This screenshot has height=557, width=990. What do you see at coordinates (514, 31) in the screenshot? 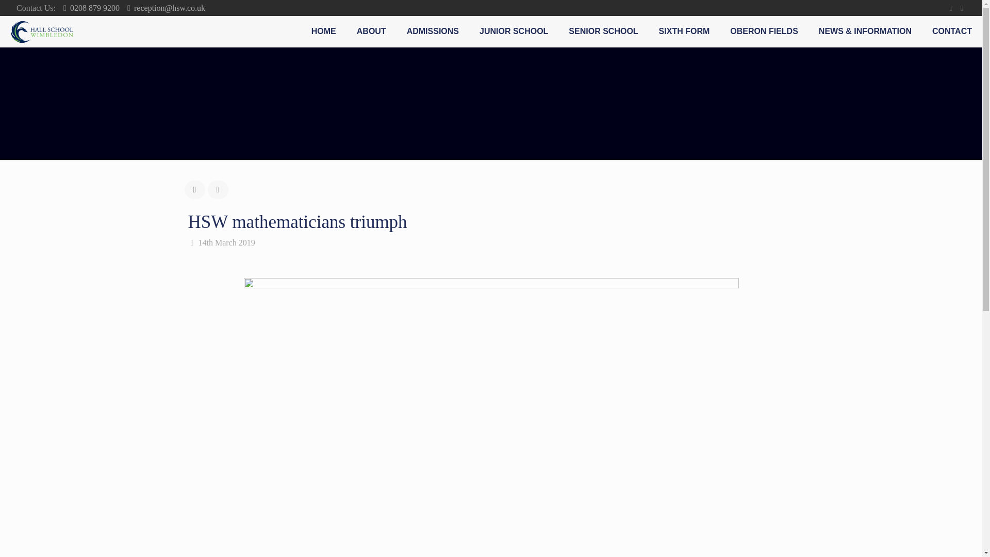
I see `JUNIOR SCHOOL` at bounding box center [514, 31].